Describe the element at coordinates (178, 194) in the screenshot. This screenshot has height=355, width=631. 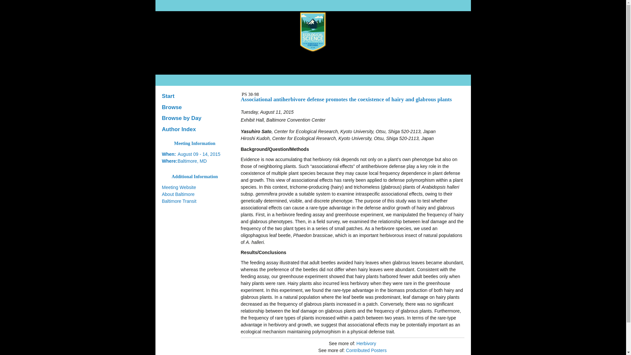
I see `About Baltimore` at that location.